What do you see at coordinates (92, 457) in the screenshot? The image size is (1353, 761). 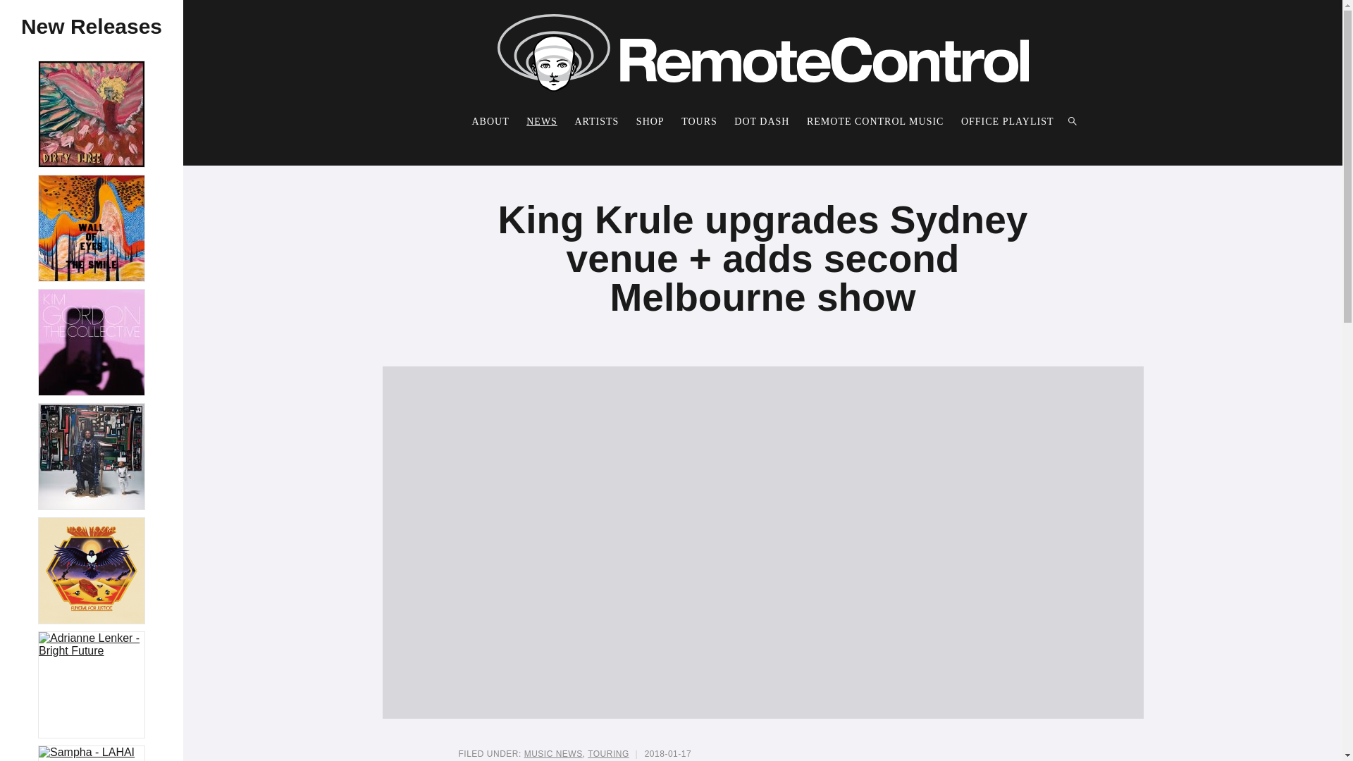 I see `Kamasi Washington - Fearless Movement` at bounding box center [92, 457].